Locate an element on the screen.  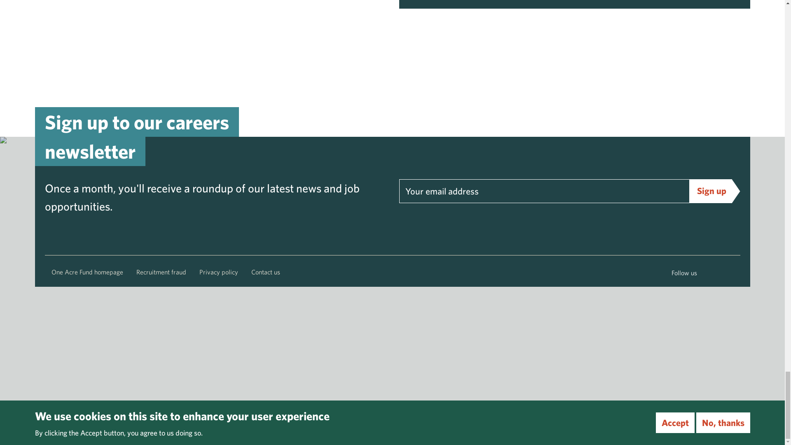
Linkedin is located at coordinates (736, 273).